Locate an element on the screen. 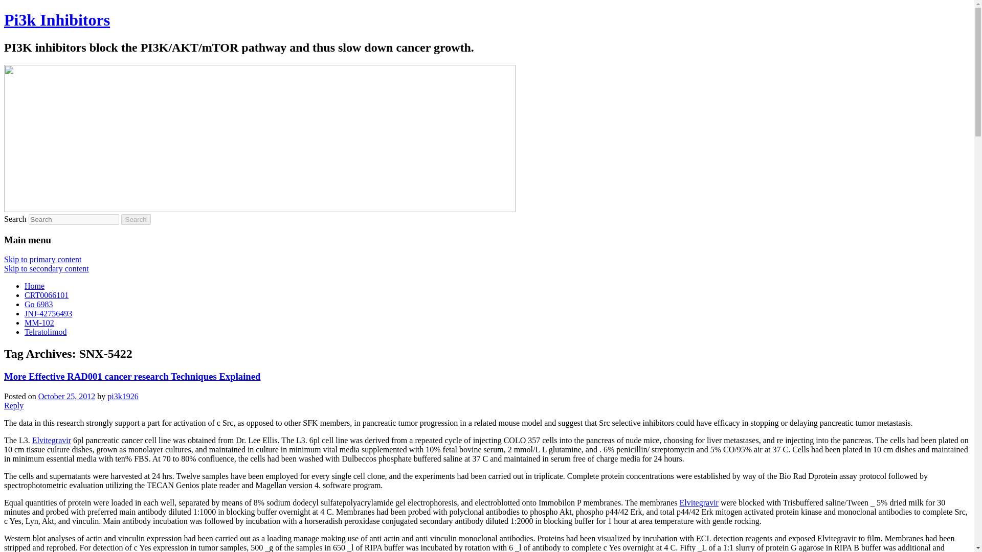  Search is located at coordinates (136, 219).